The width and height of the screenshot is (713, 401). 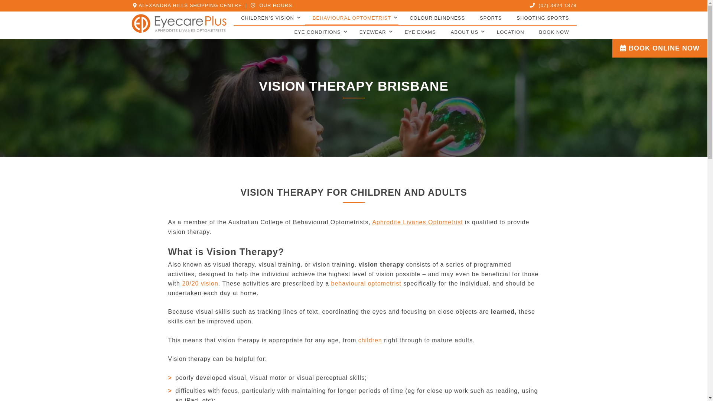 I want to click on children, so click(x=370, y=340).